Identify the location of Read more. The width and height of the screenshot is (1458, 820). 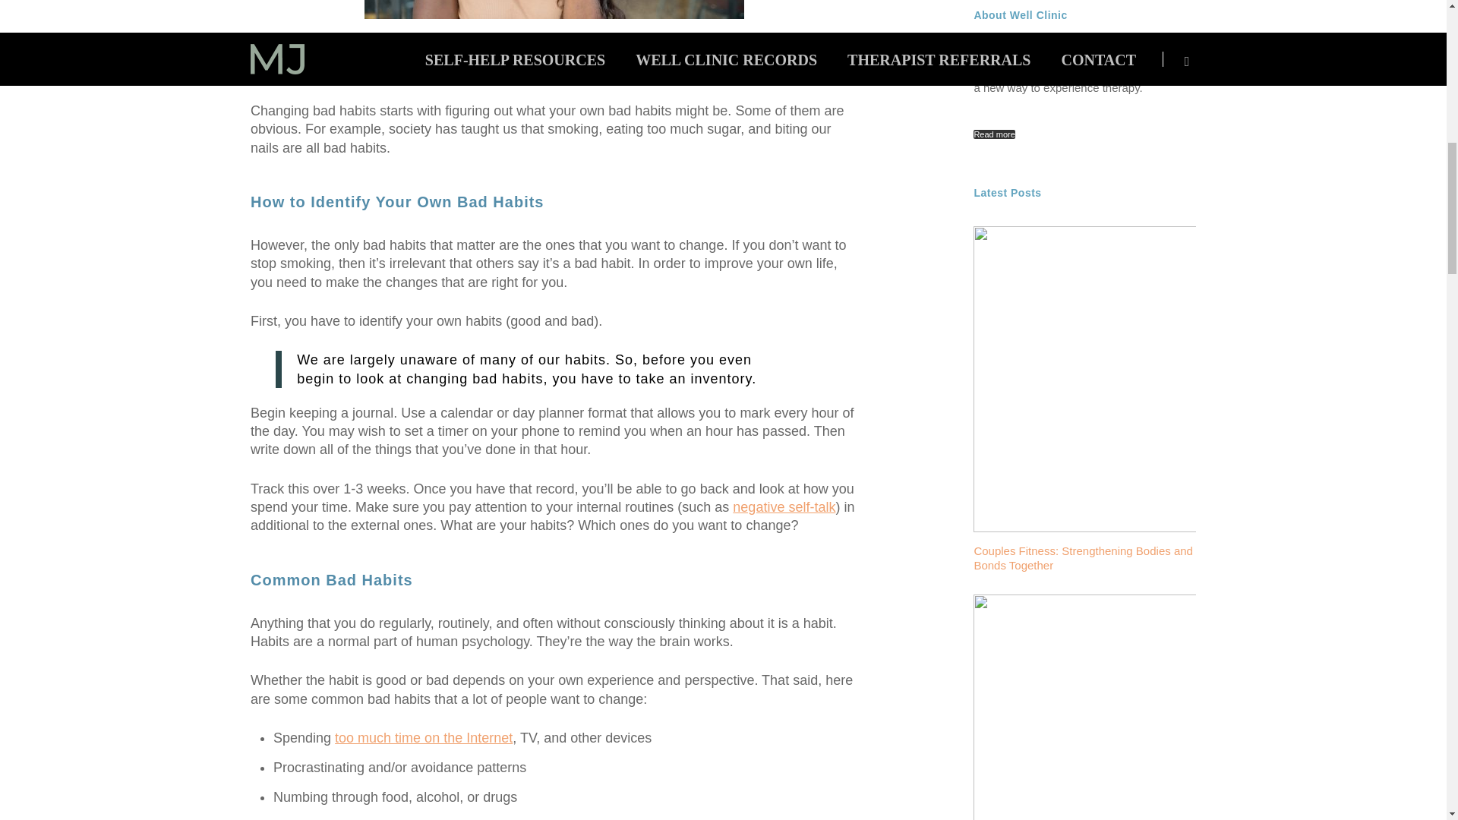
(994, 134).